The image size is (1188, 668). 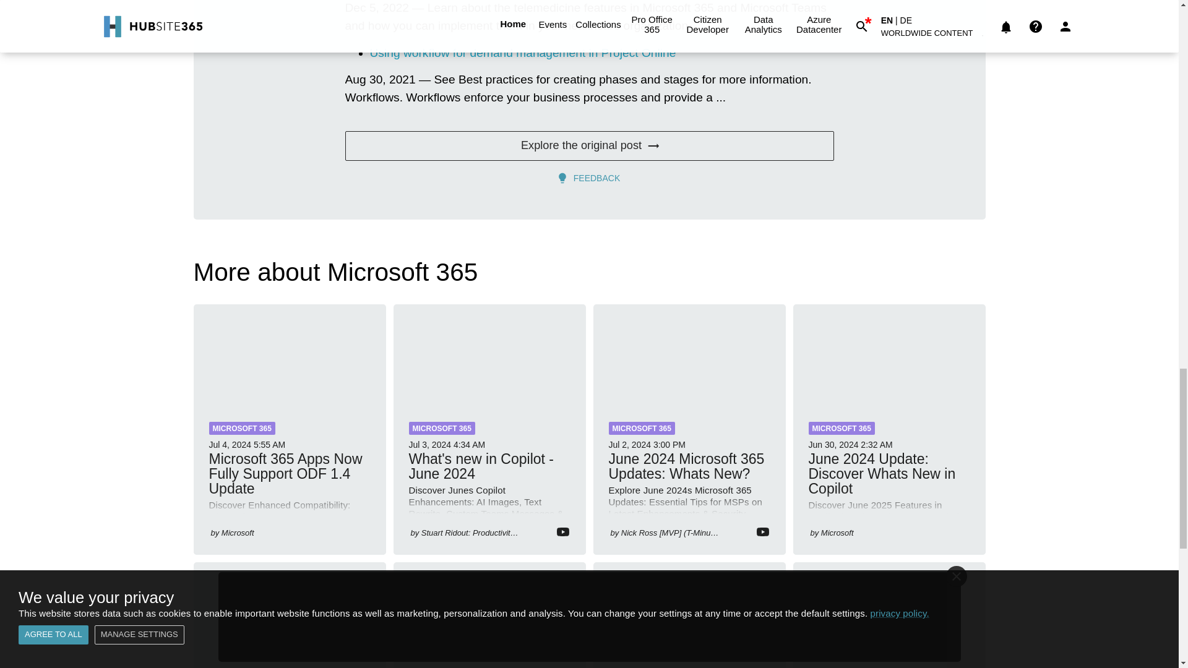 I want to click on Fabric - Environment Feature Now Available Worldwide, so click(x=689, y=613).